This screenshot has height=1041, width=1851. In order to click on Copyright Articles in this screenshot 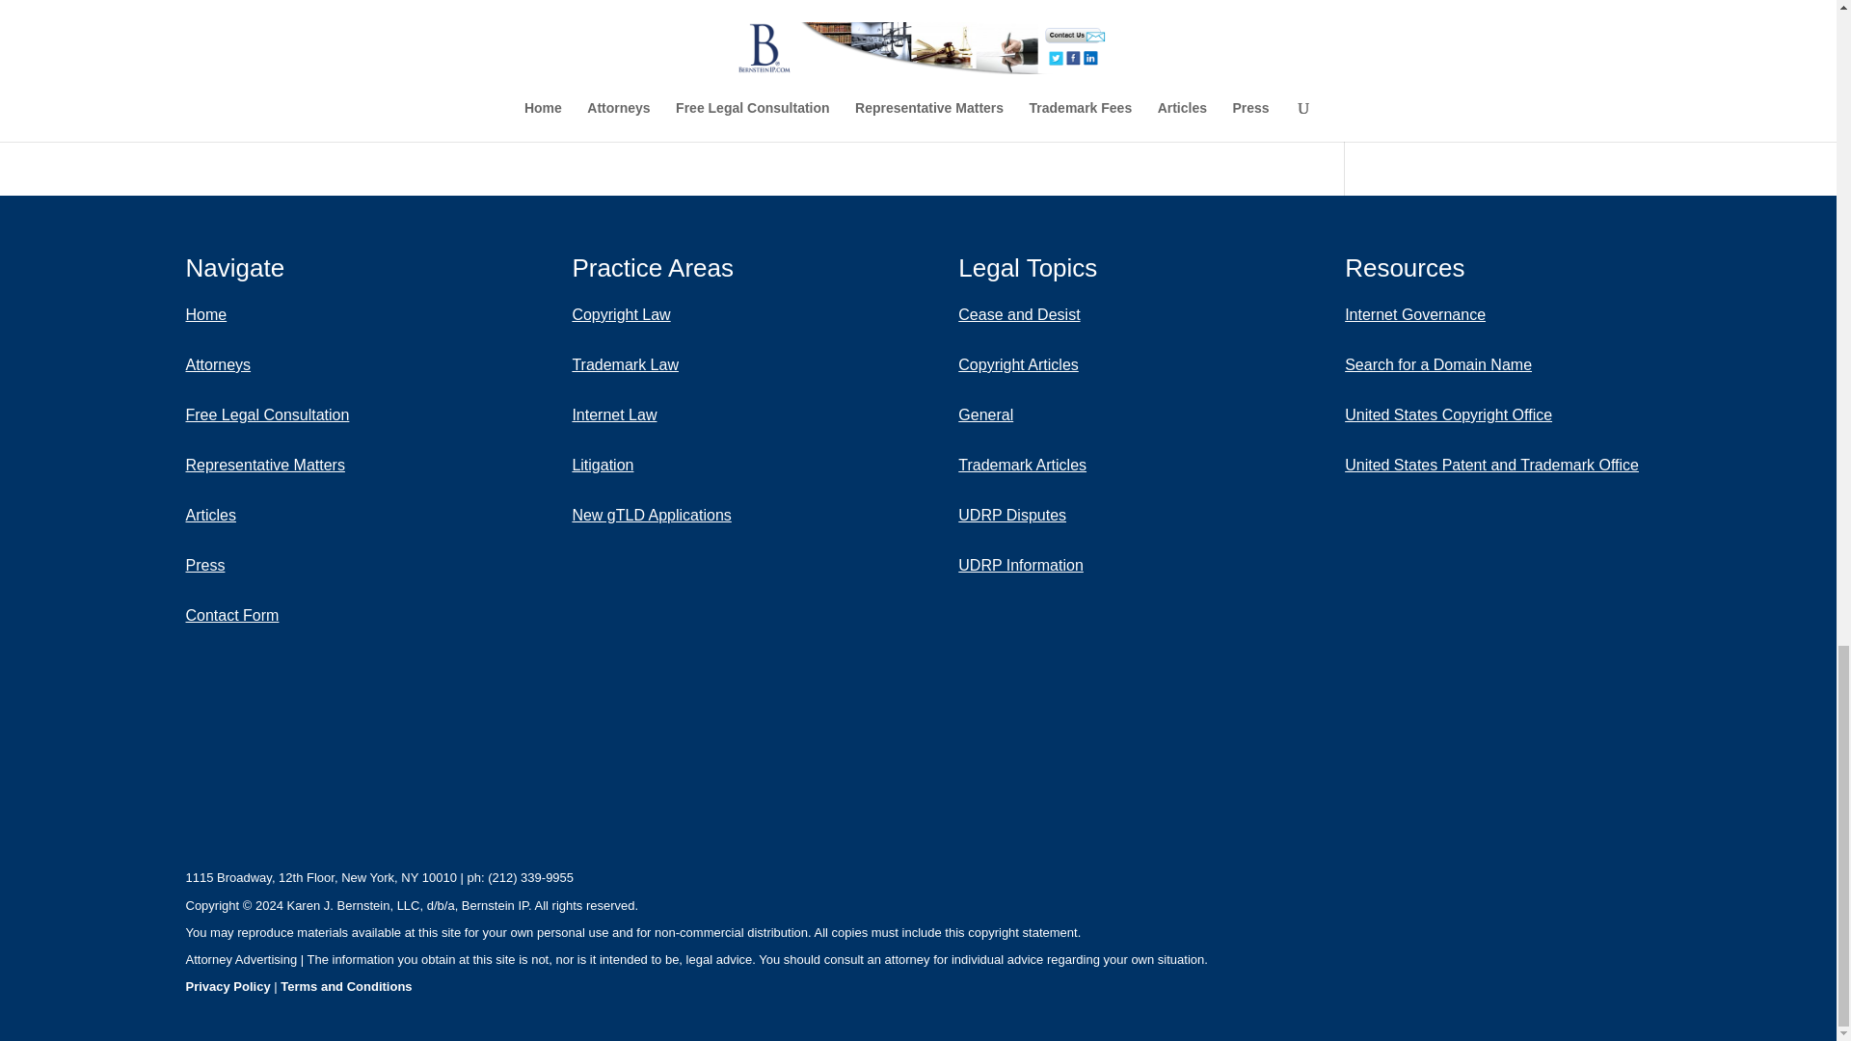, I will do `click(1028, 365)`.